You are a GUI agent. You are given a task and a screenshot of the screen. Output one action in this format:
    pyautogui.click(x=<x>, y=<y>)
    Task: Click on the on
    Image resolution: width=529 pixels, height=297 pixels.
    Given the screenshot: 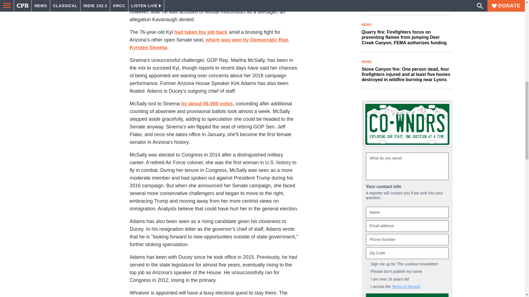 What is the action you would take?
    pyautogui.click(x=368, y=219)
    